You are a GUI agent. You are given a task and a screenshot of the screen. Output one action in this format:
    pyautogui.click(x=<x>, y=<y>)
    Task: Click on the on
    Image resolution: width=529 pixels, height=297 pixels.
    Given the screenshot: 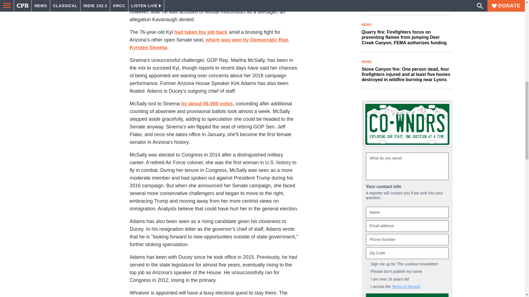 What is the action you would take?
    pyautogui.click(x=368, y=219)
    